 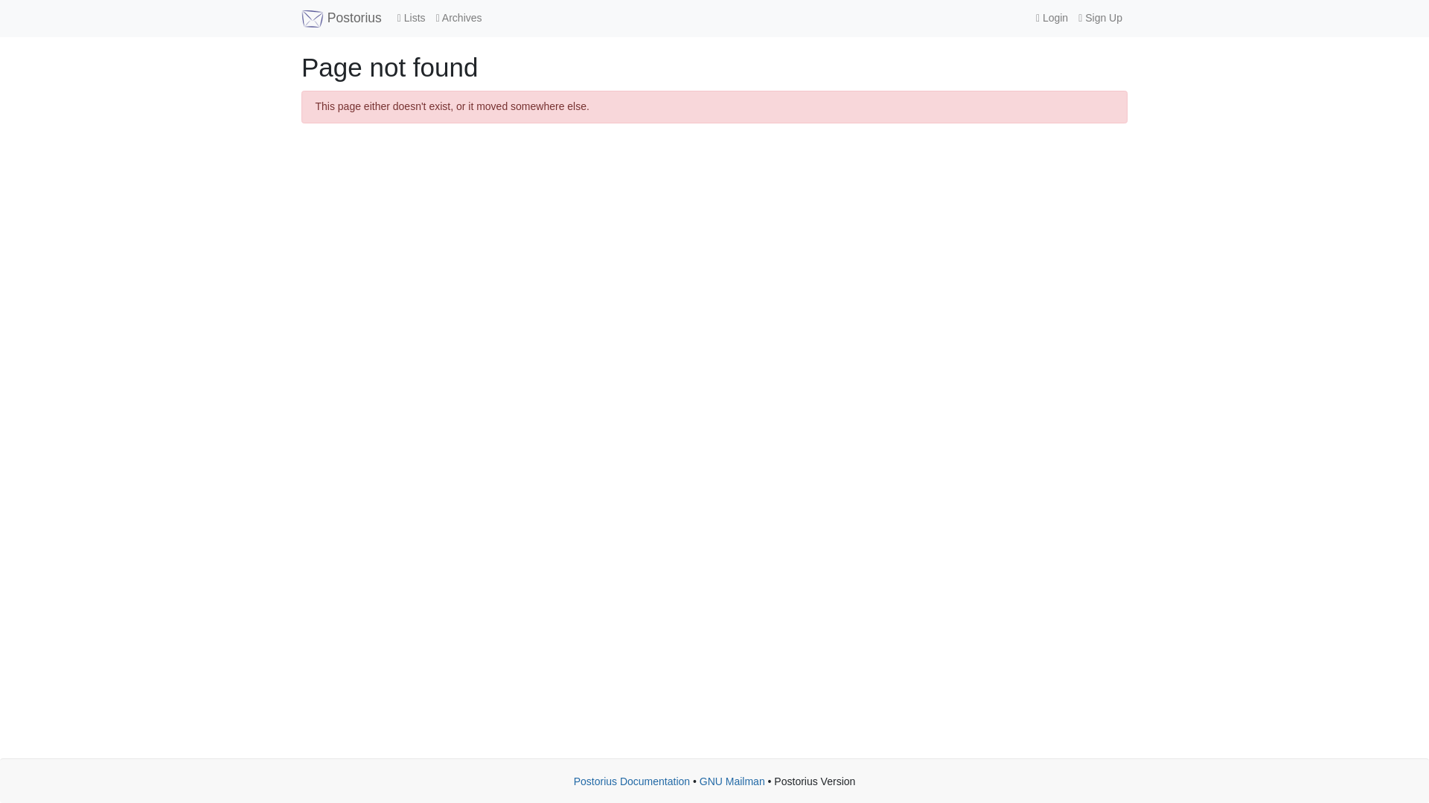 I want to click on Login, so click(x=1051, y=18).